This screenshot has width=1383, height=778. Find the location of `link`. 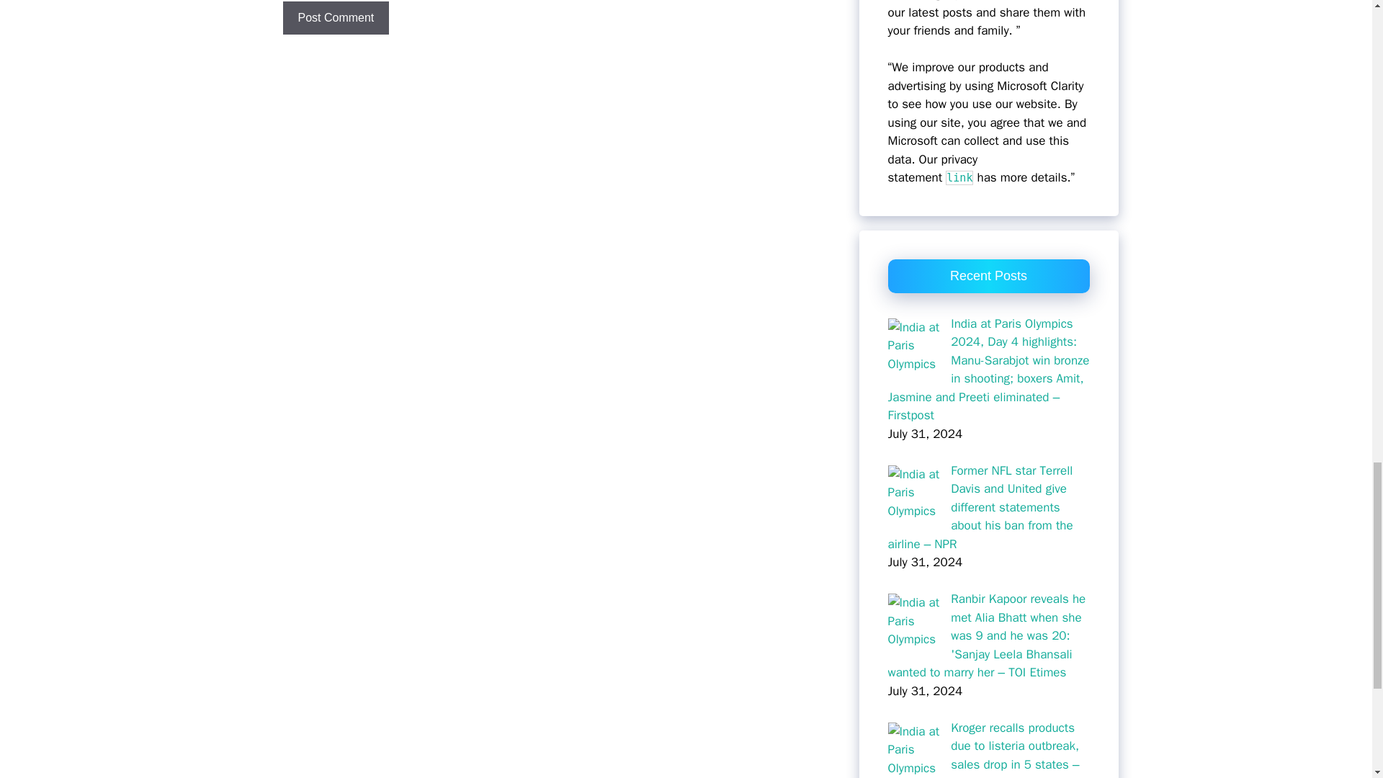

link is located at coordinates (959, 177).